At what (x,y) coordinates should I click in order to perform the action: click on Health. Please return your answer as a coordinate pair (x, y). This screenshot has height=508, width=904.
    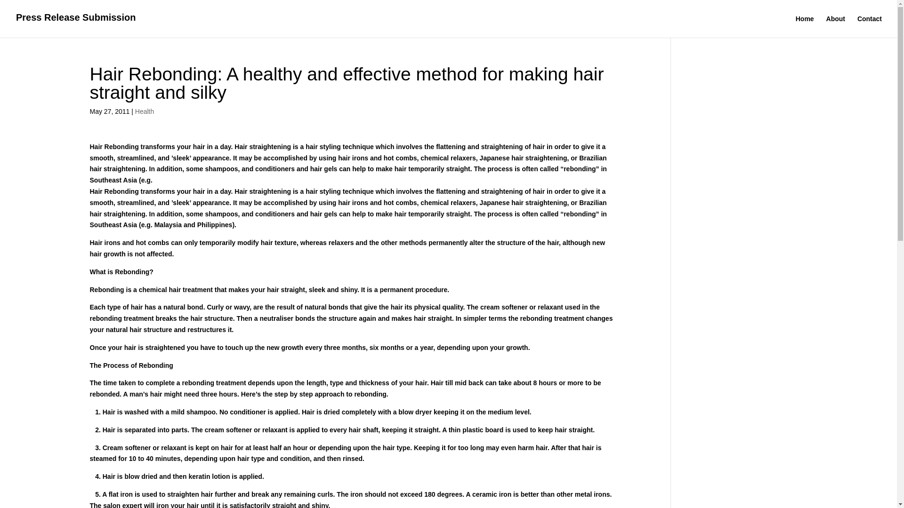
    Looking at the image, I should click on (144, 111).